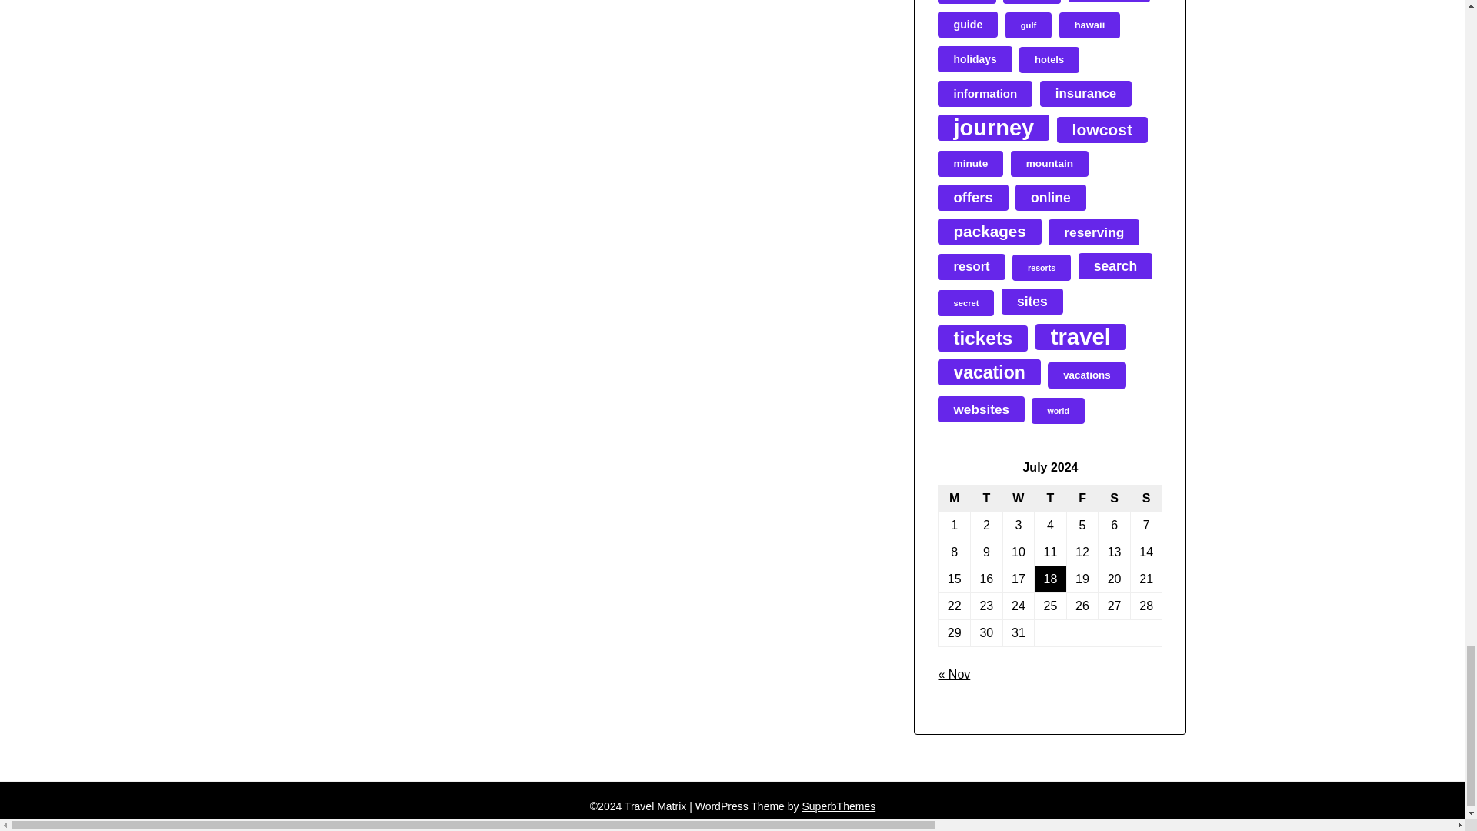 The image size is (1477, 831). I want to click on Friday, so click(1082, 498).